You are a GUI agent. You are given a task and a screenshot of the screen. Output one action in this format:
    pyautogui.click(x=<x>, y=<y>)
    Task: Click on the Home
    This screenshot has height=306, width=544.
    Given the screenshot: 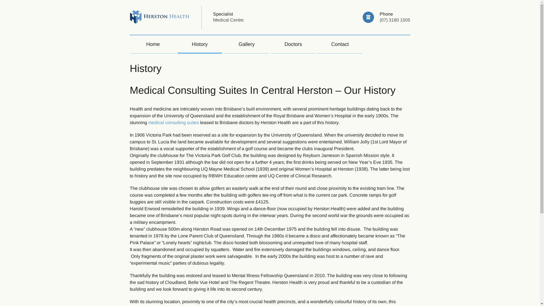 What is the action you would take?
    pyautogui.click(x=153, y=44)
    